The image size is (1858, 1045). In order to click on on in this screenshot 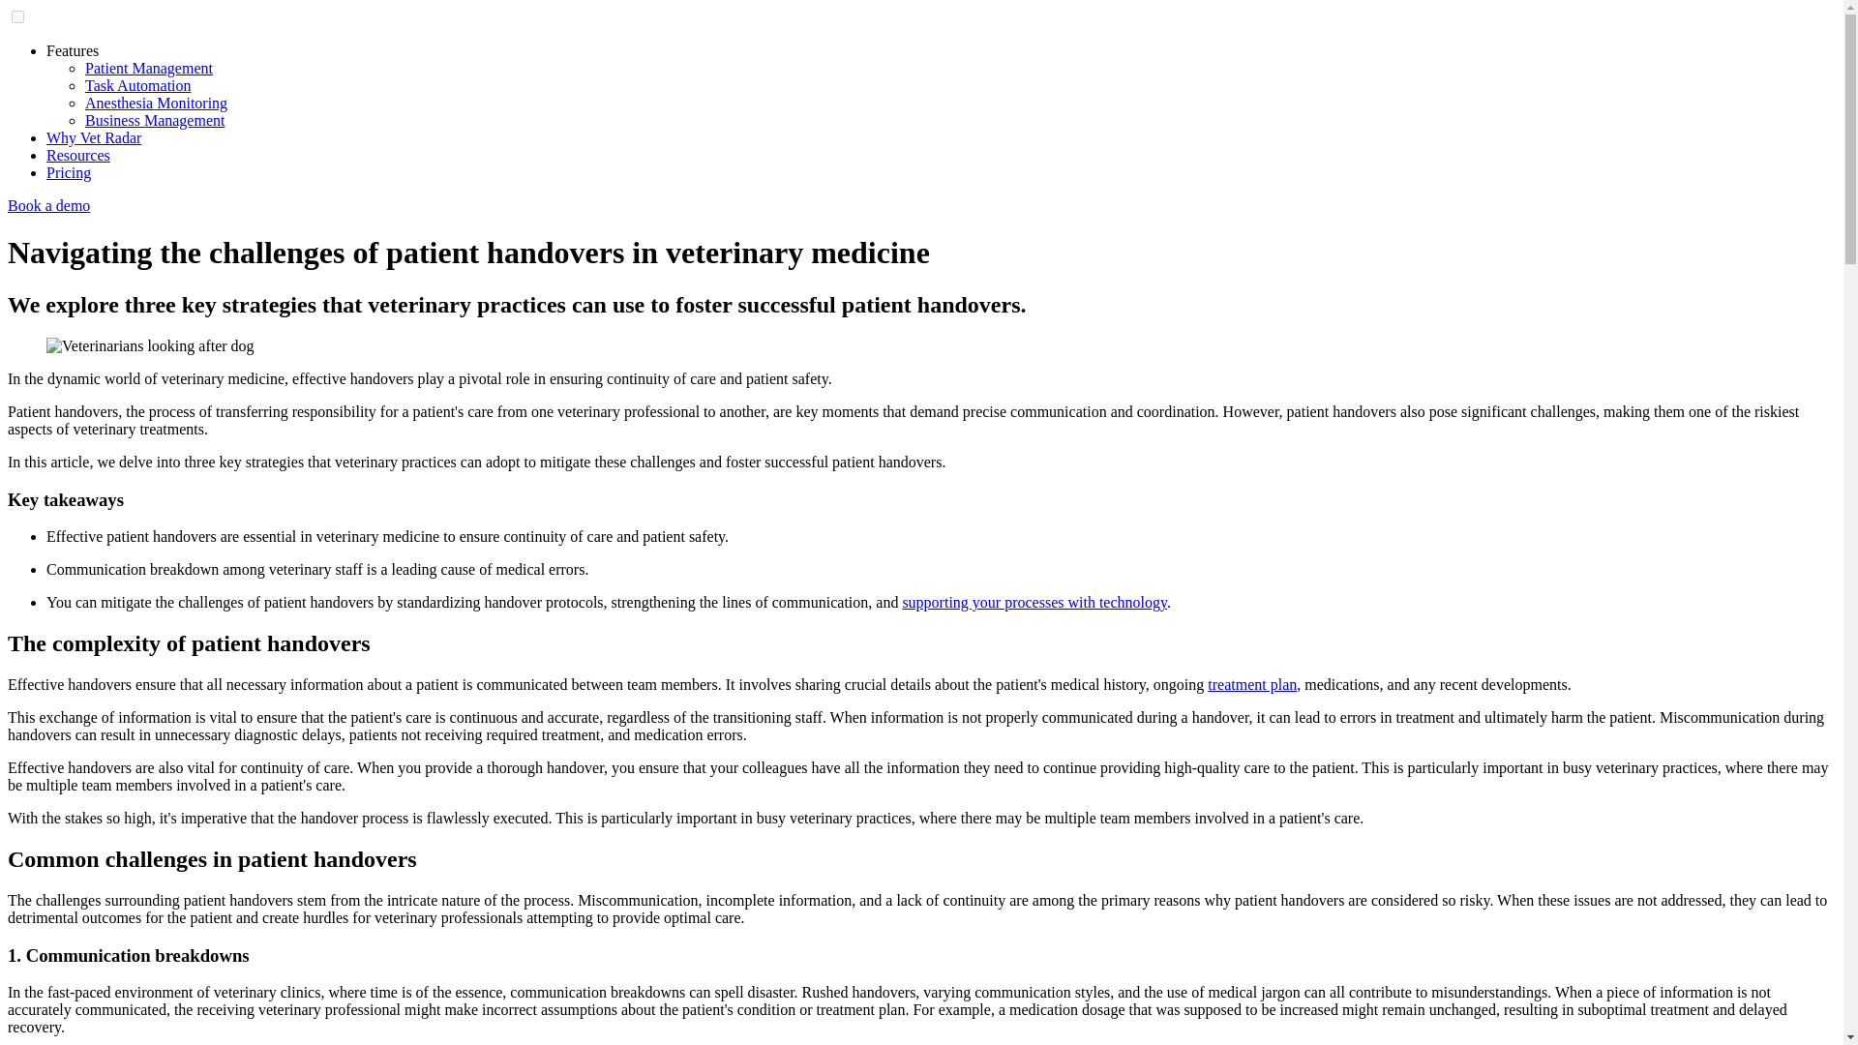, I will do `click(17, 15)`.